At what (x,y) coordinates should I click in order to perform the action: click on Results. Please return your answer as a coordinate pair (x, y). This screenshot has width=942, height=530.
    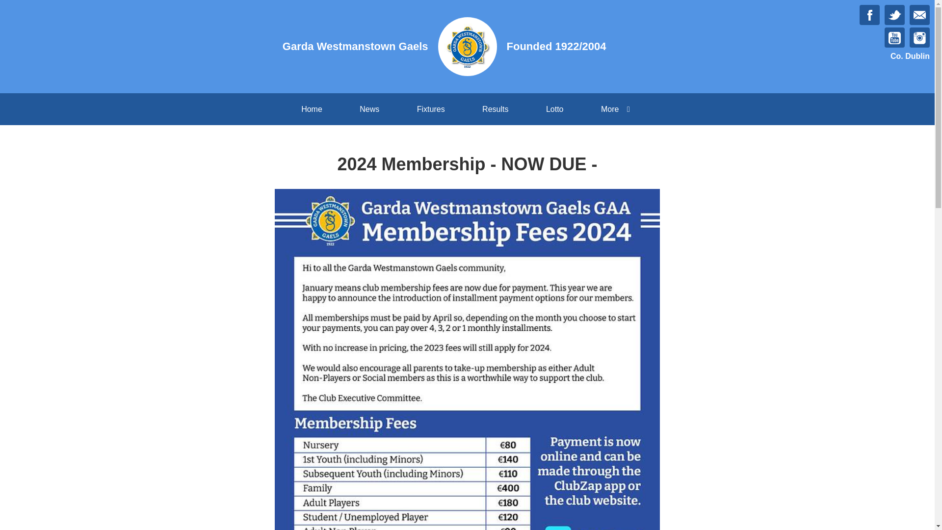
    Looking at the image, I should click on (495, 109).